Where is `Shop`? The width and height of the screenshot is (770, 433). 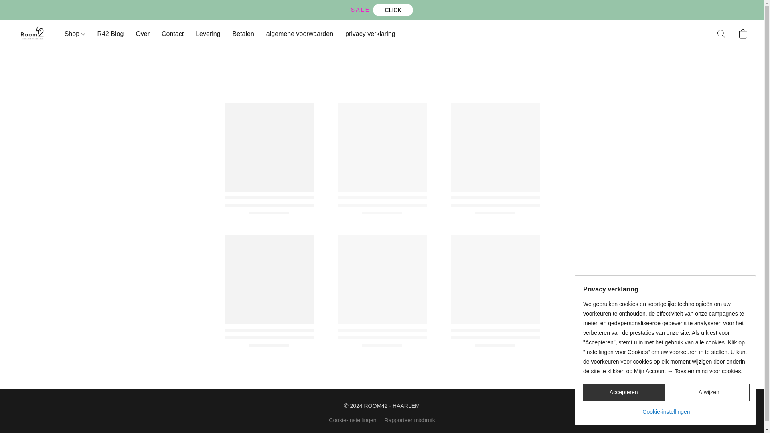 Shop is located at coordinates (78, 34).